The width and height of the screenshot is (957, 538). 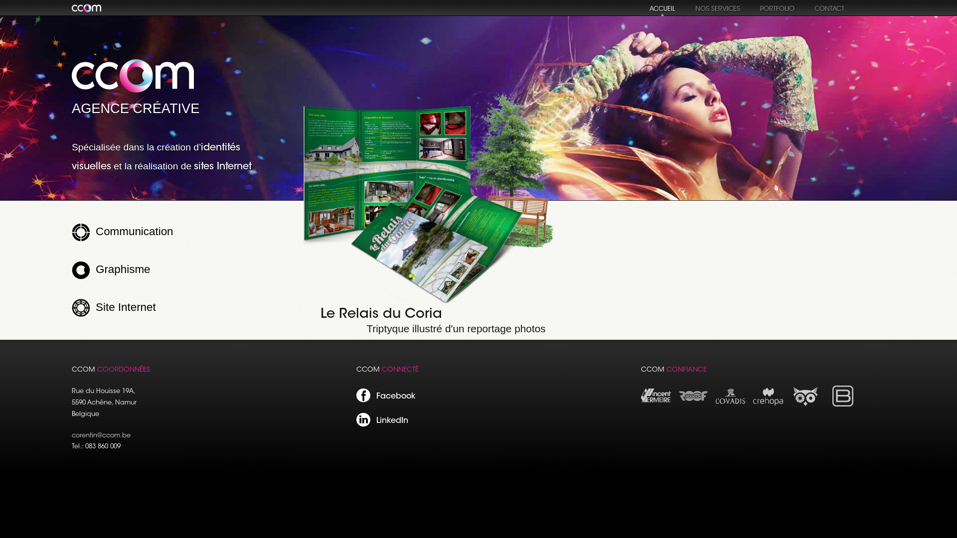 I want to click on CONTACT, so click(x=829, y=9).